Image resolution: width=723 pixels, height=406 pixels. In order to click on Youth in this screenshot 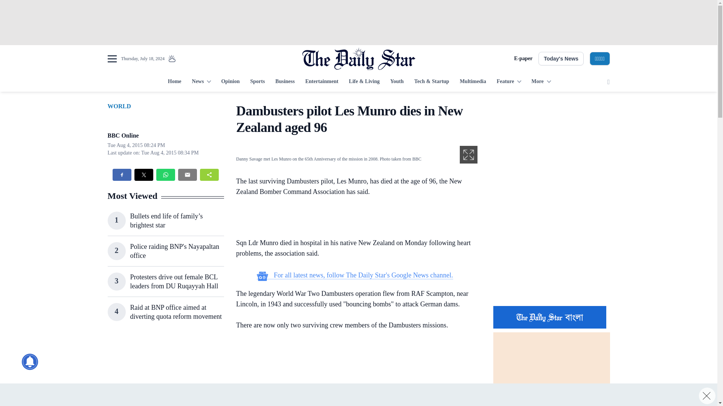, I will do `click(397, 82)`.